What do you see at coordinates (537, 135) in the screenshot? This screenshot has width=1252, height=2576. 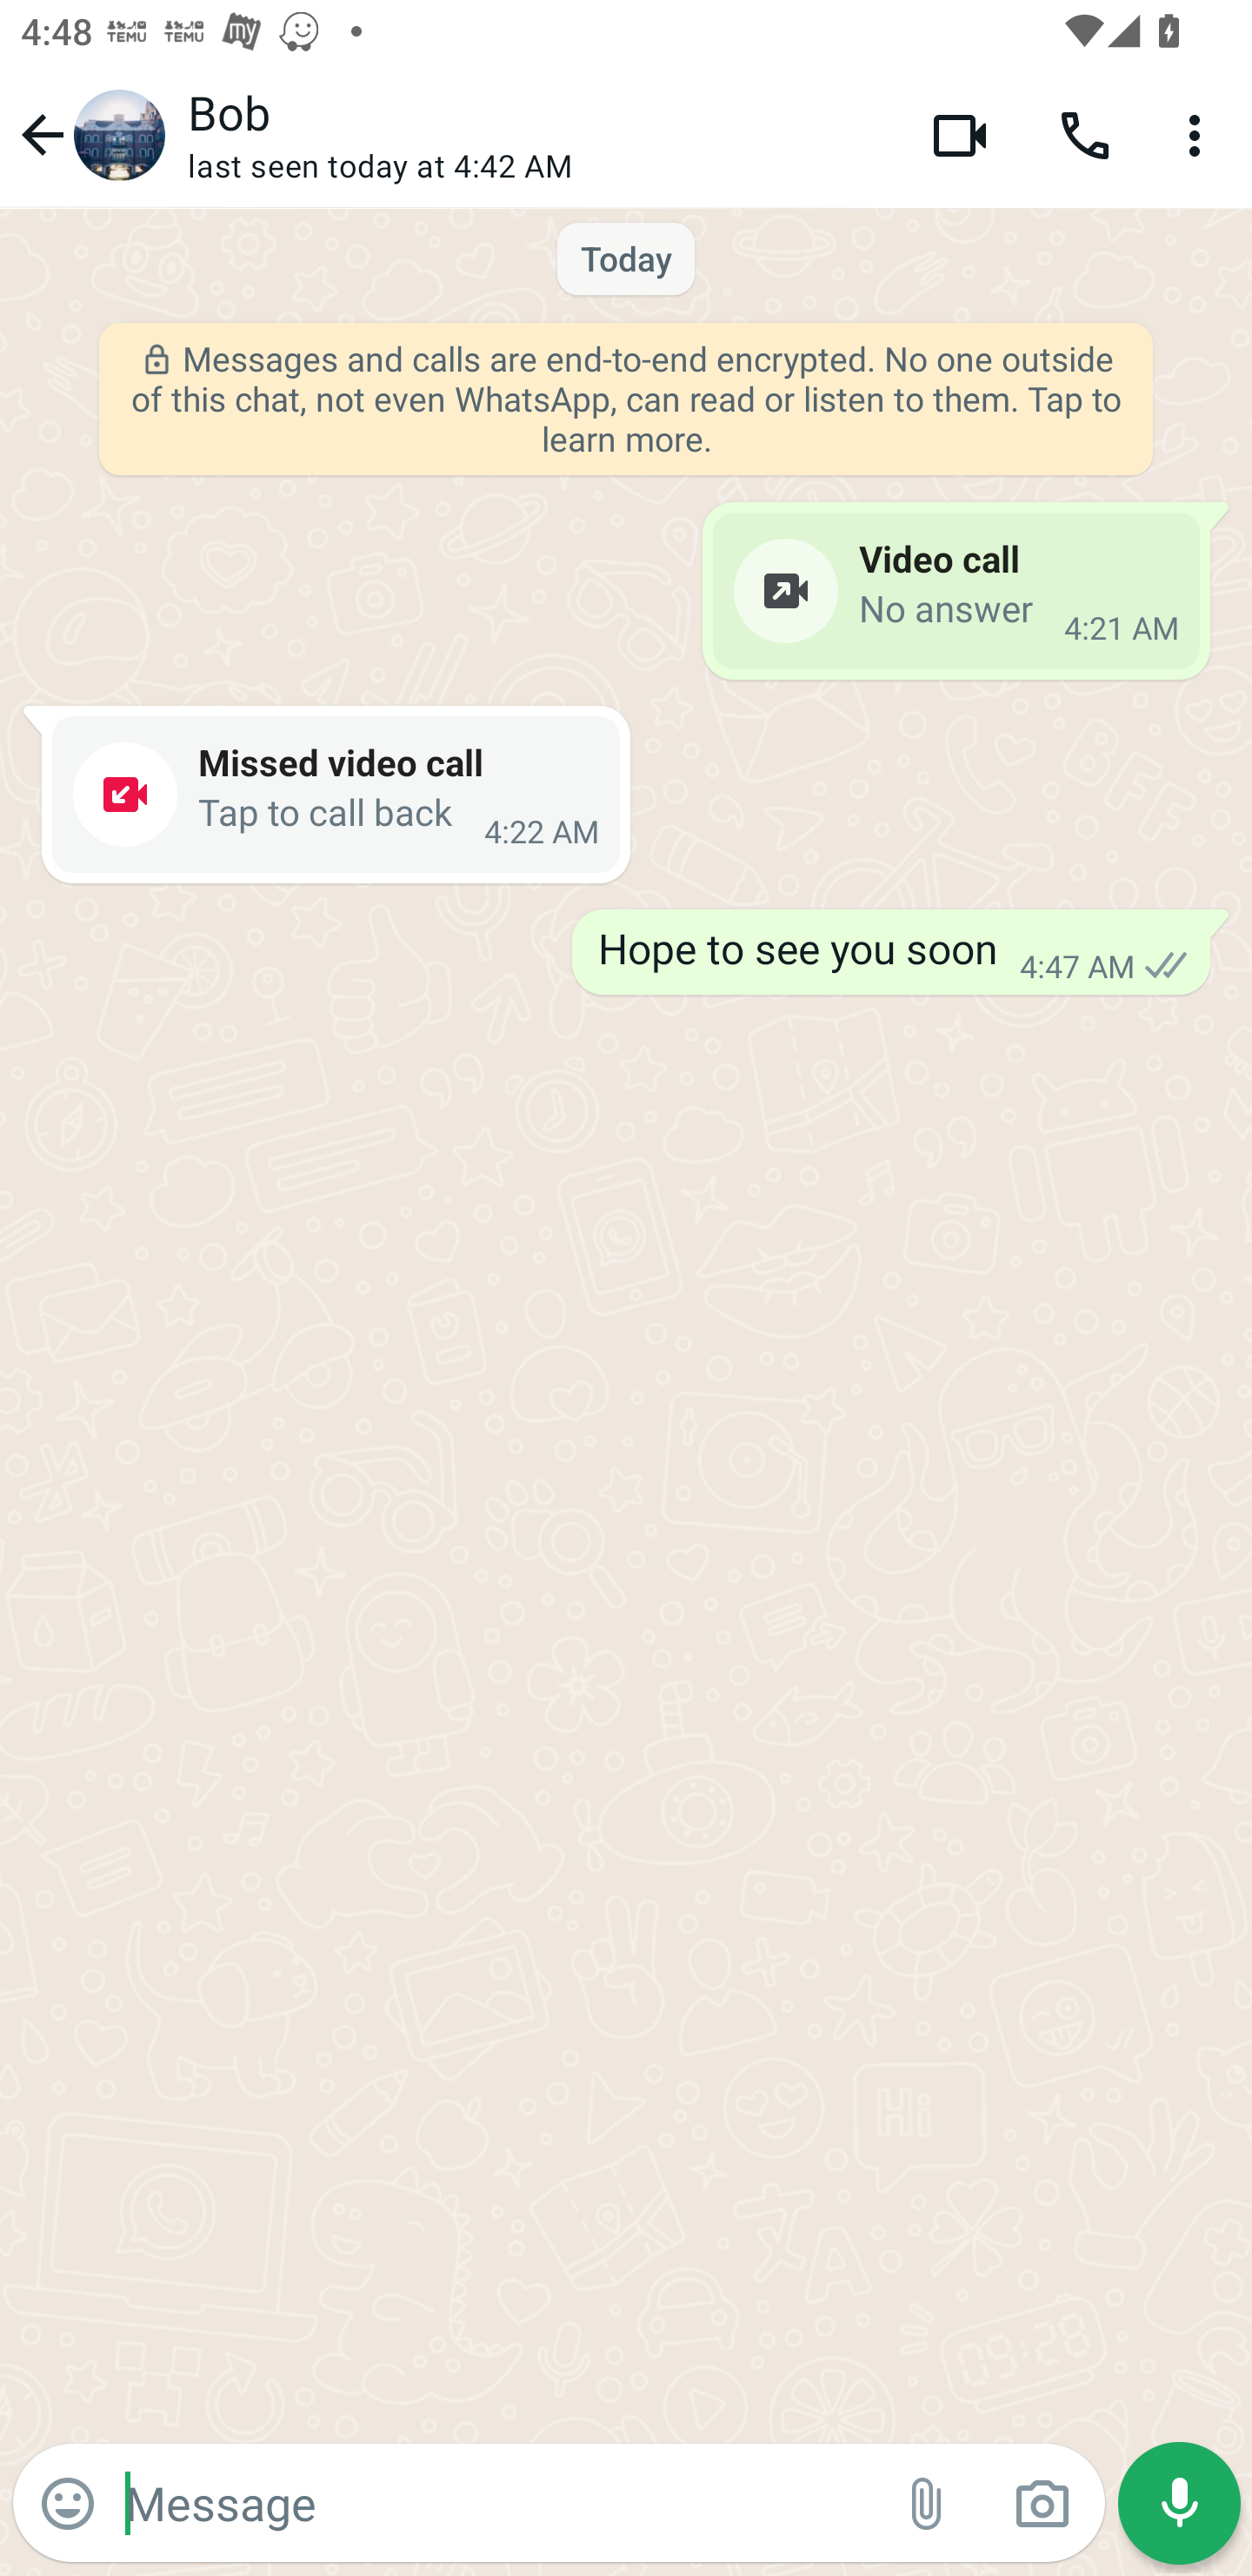 I see `Bob last seen today at 4:42 AM` at bounding box center [537, 135].